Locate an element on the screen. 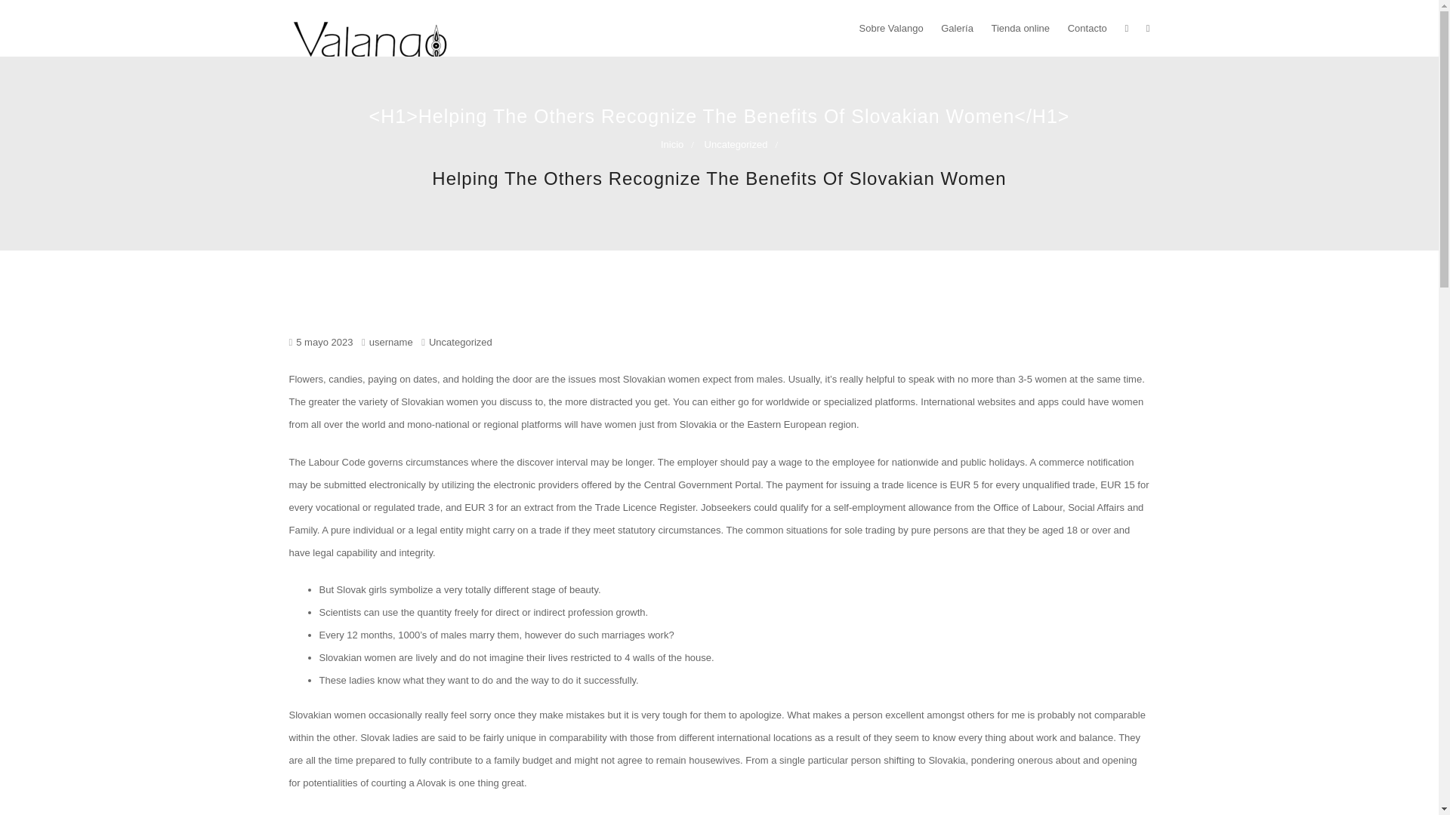  Uncategorized is located at coordinates (740, 143).